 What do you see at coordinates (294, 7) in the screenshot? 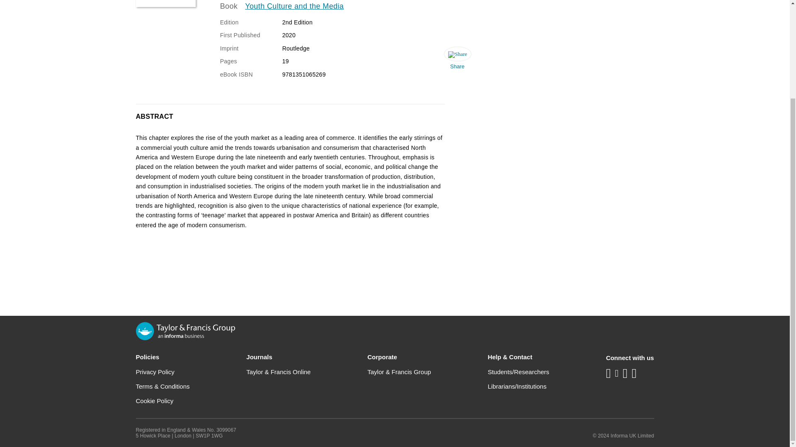
I see `Youth Culture and the Media` at bounding box center [294, 7].